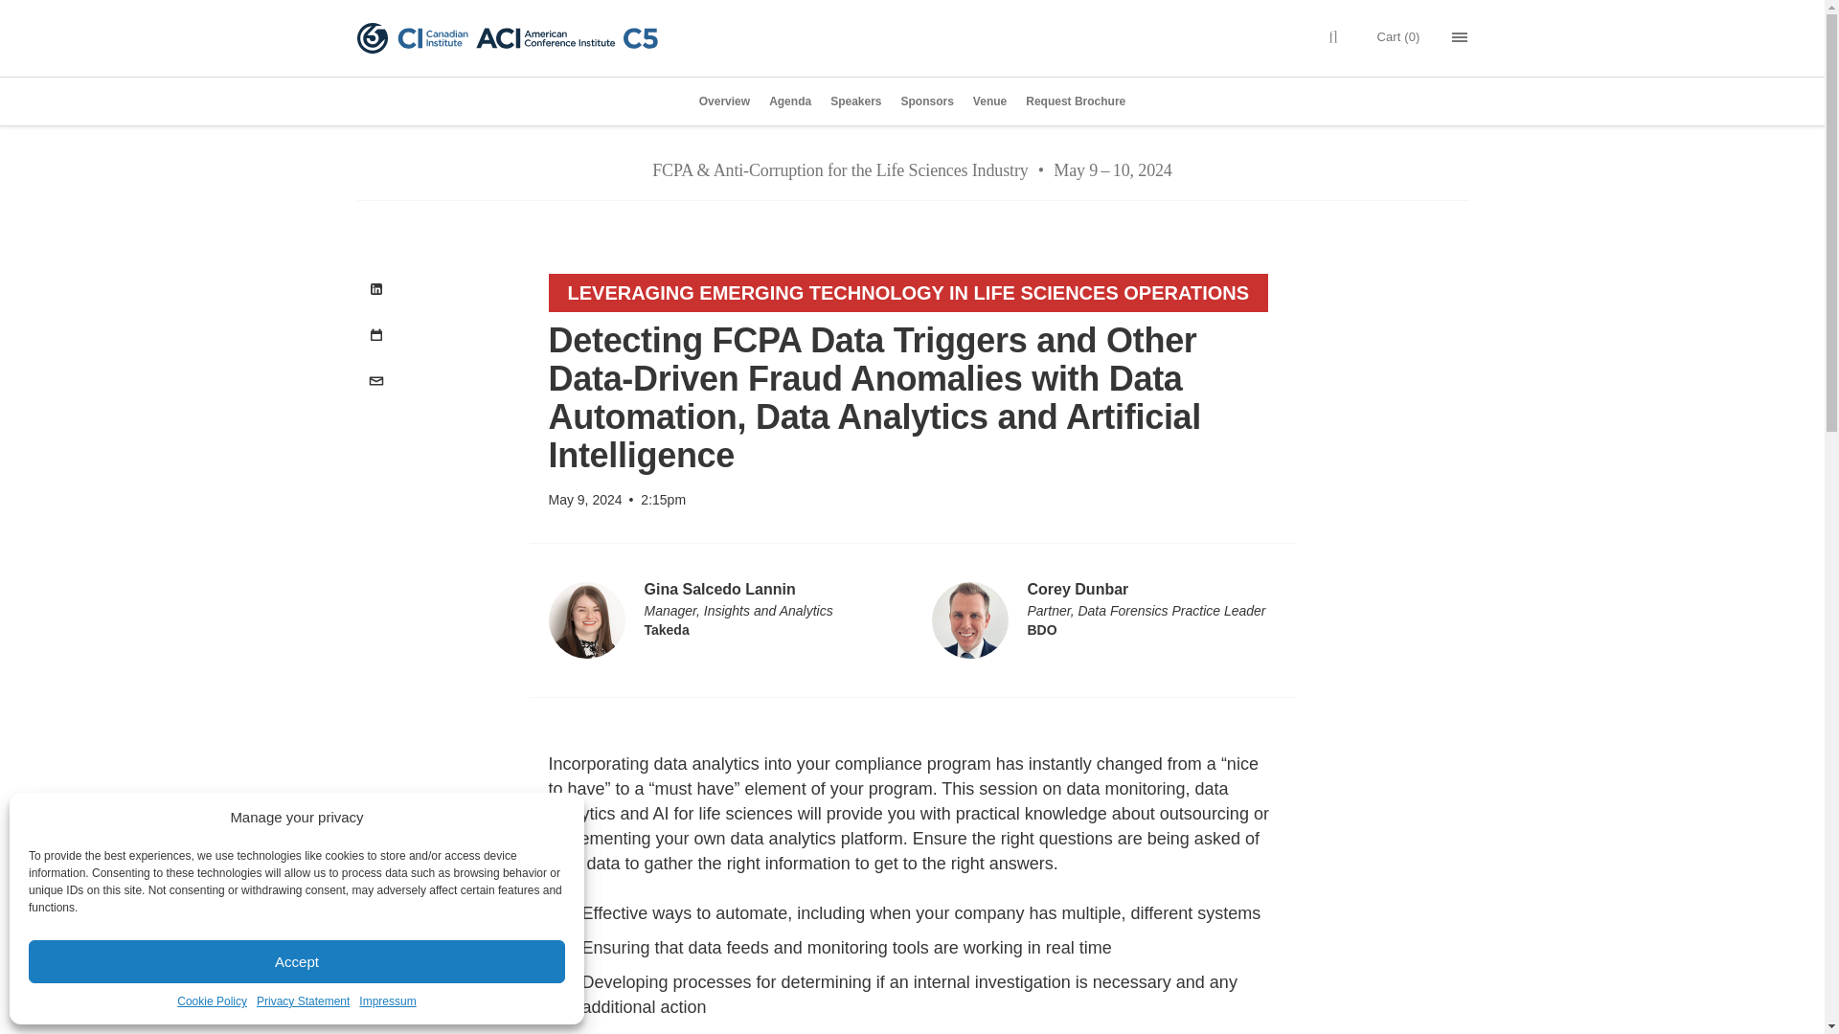  What do you see at coordinates (297, 961) in the screenshot?
I see `Accept` at bounding box center [297, 961].